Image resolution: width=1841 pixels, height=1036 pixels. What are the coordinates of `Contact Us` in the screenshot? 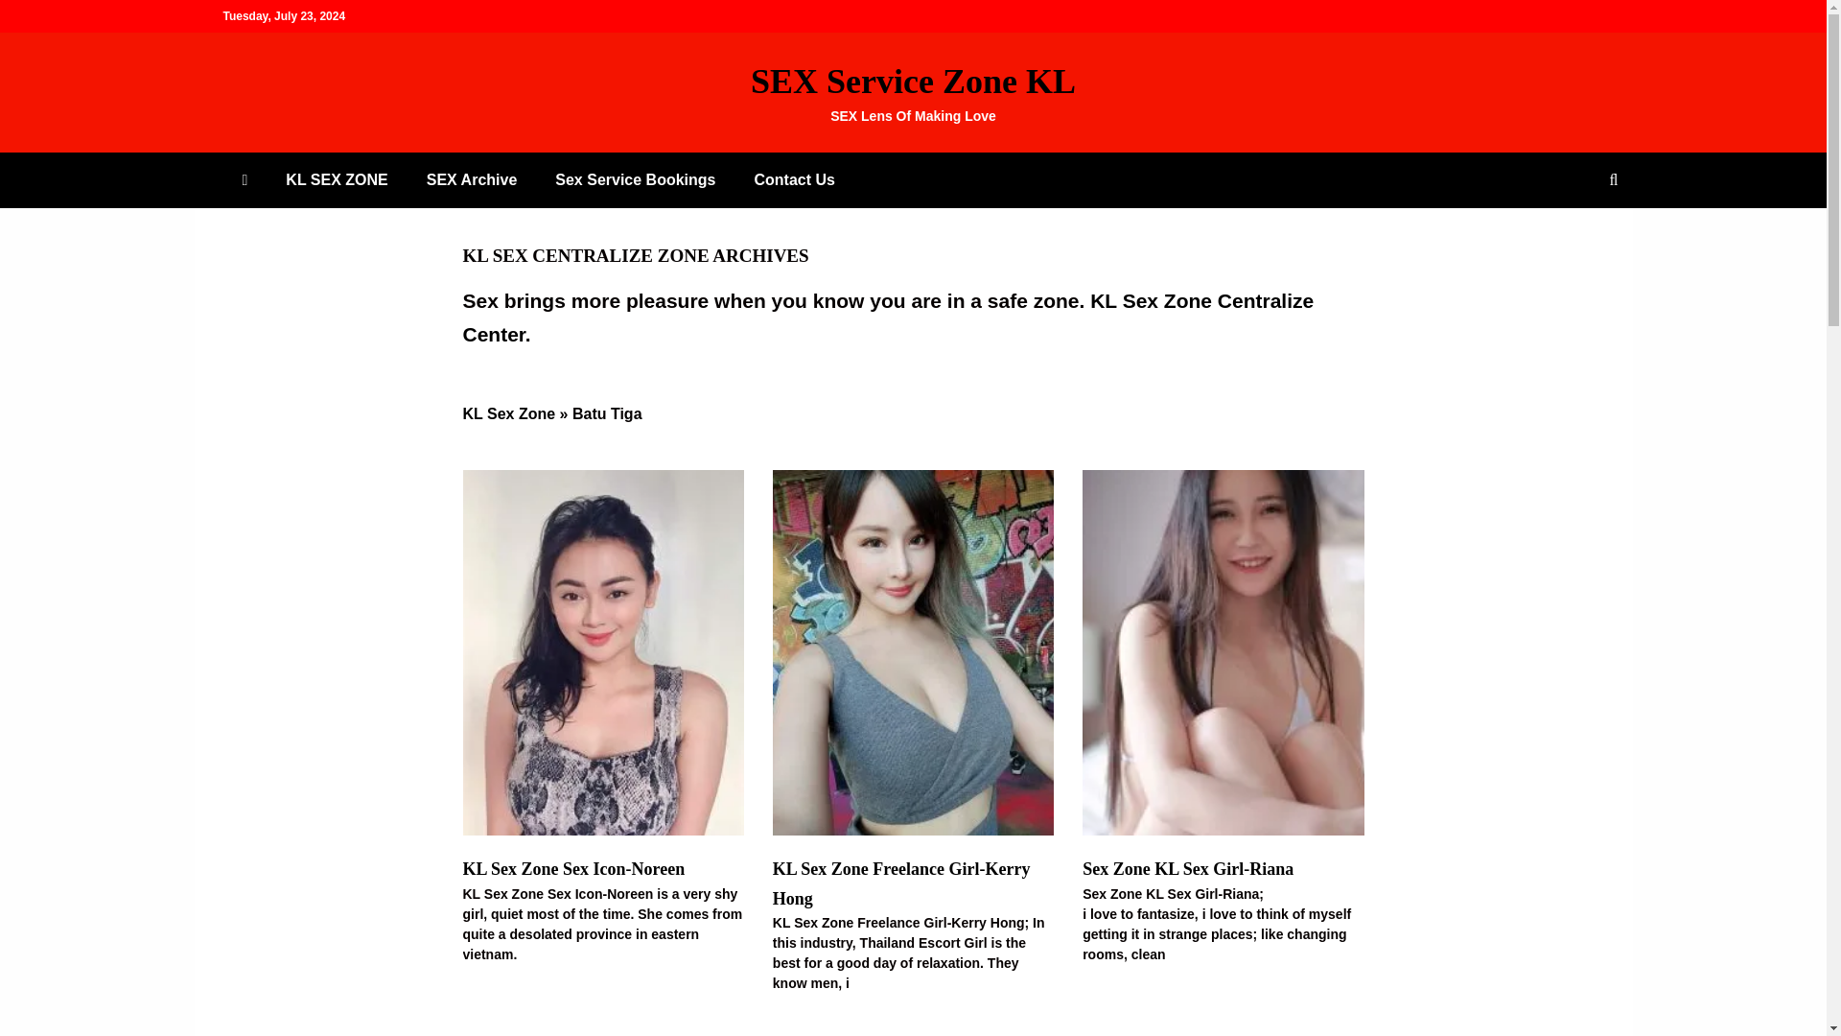 It's located at (794, 179).